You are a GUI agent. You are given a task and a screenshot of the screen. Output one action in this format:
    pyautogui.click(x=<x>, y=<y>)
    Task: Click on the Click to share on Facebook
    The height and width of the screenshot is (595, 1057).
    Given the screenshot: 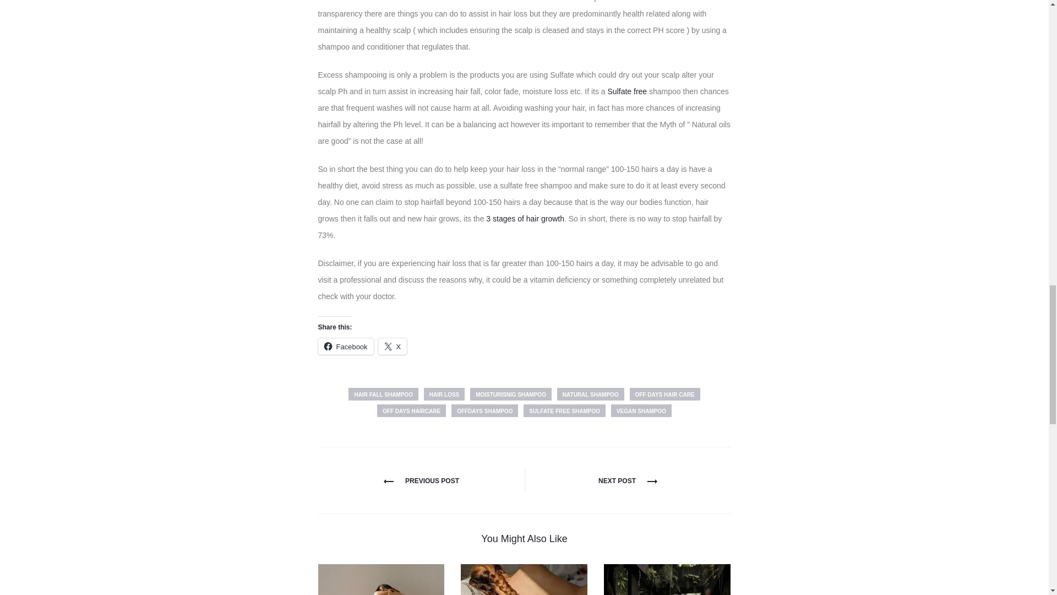 What is the action you would take?
    pyautogui.click(x=346, y=346)
    